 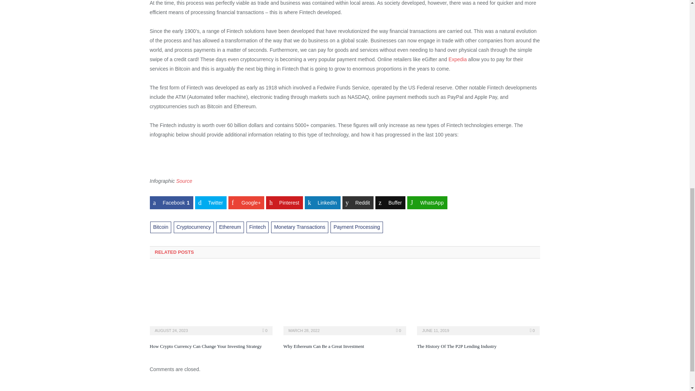 I want to click on Source, so click(x=184, y=181).